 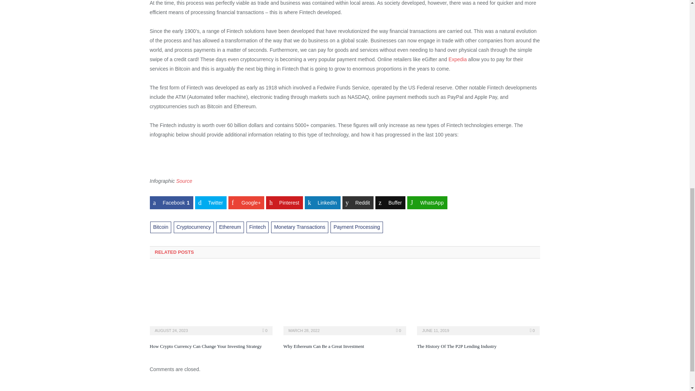 I want to click on Source, so click(x=184, y=181).